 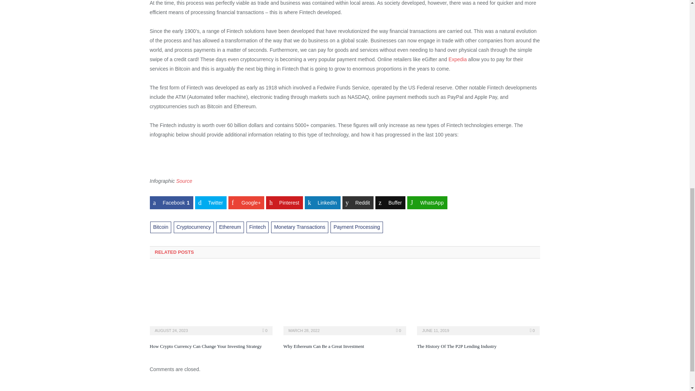 I want to click on Source, so click(x=184, y=181).